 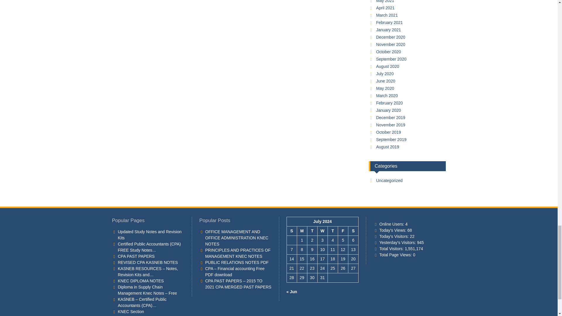 What do you see at coordinates (292, 231) in the screenshot?
I see `Sunday` at bounding box center [292, 231].